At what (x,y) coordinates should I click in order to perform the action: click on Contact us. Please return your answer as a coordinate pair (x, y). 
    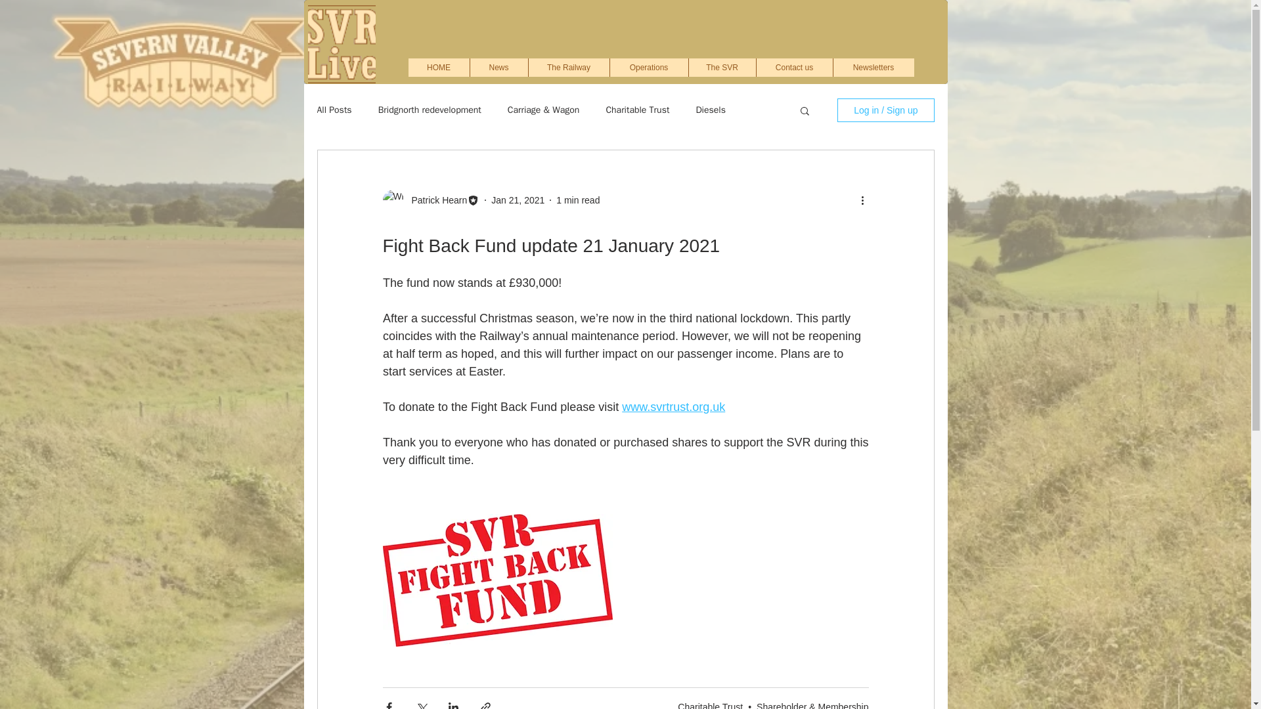
    Looking at the image, I should click on (793, 67).